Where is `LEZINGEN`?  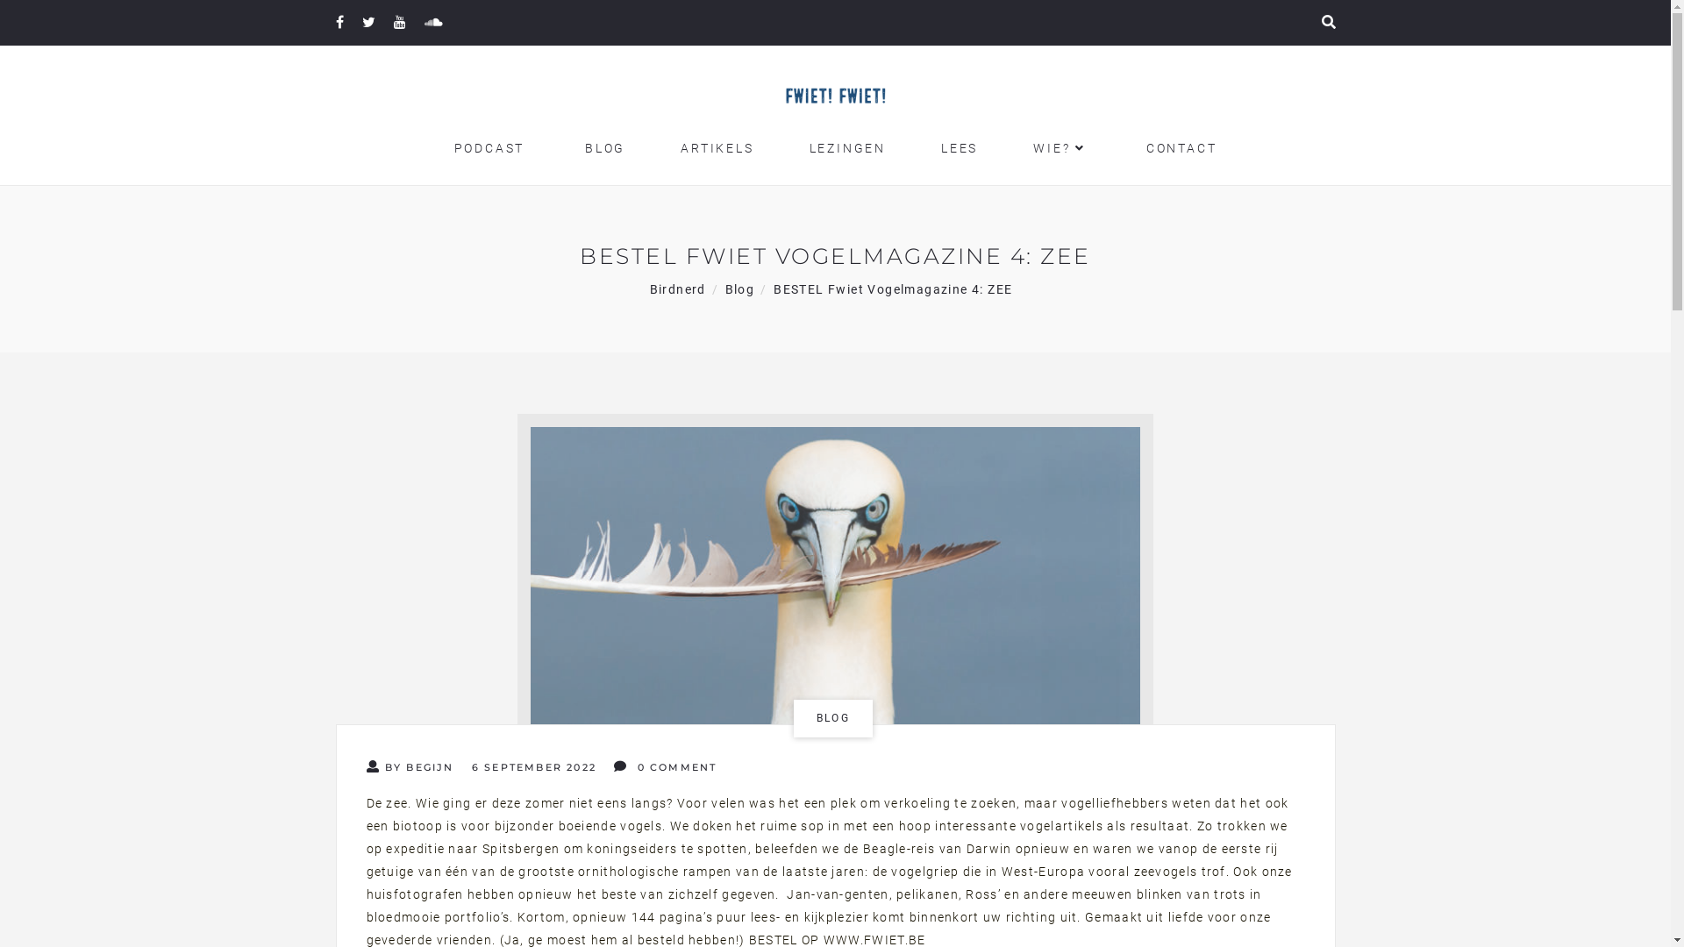 LEZINGEN is located at coordinates (847, 148).